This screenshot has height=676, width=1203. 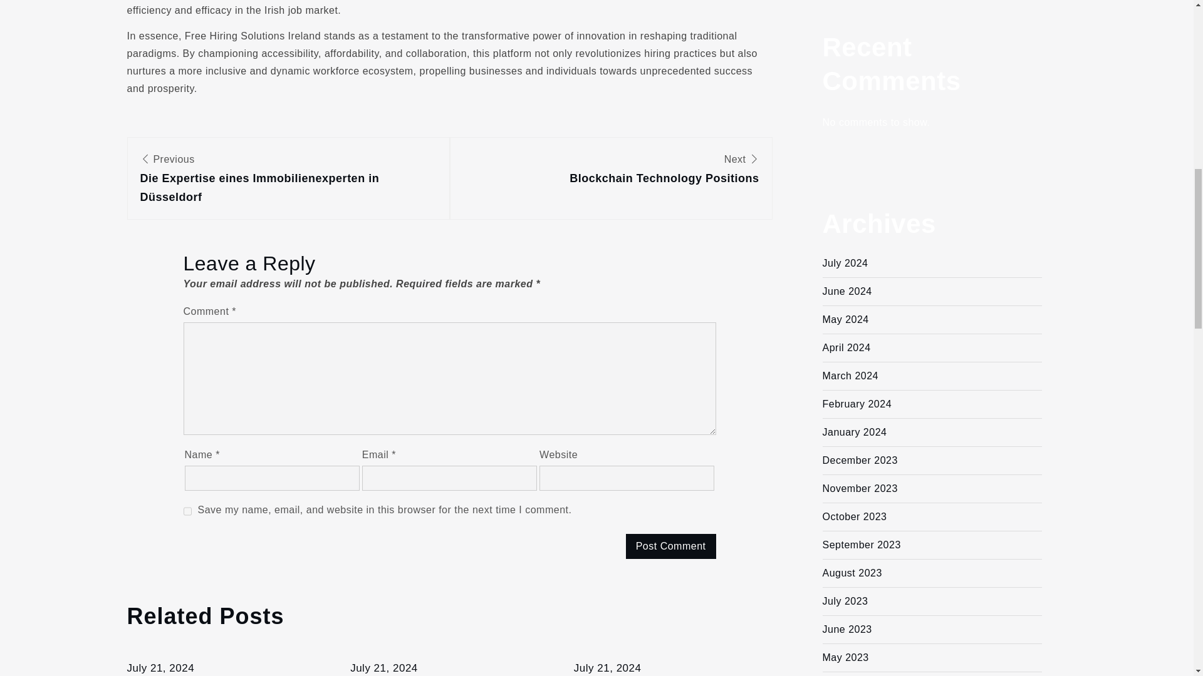 I want to click on July 21, 2024, so click(x=383, y=668).